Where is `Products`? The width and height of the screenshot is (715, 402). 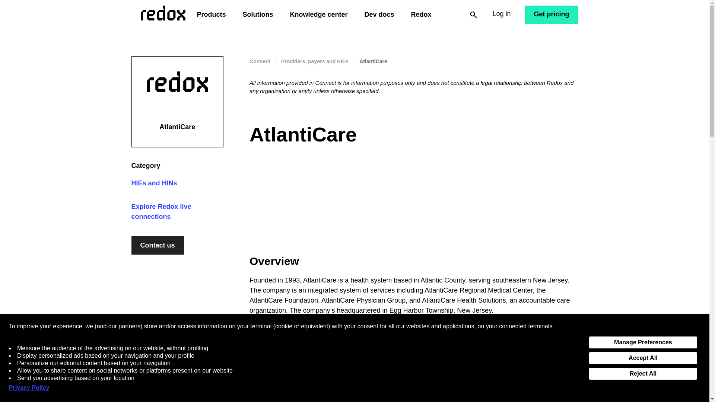
Products is located at coordinates (211, 15).